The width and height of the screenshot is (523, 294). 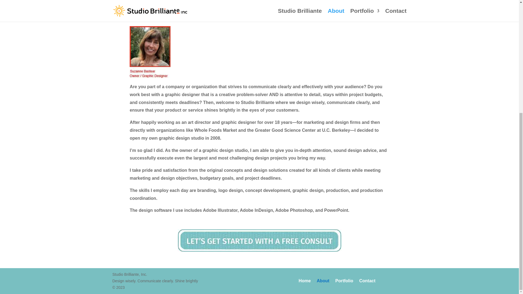 I want to click on Contact, so click(x=367, y=282).